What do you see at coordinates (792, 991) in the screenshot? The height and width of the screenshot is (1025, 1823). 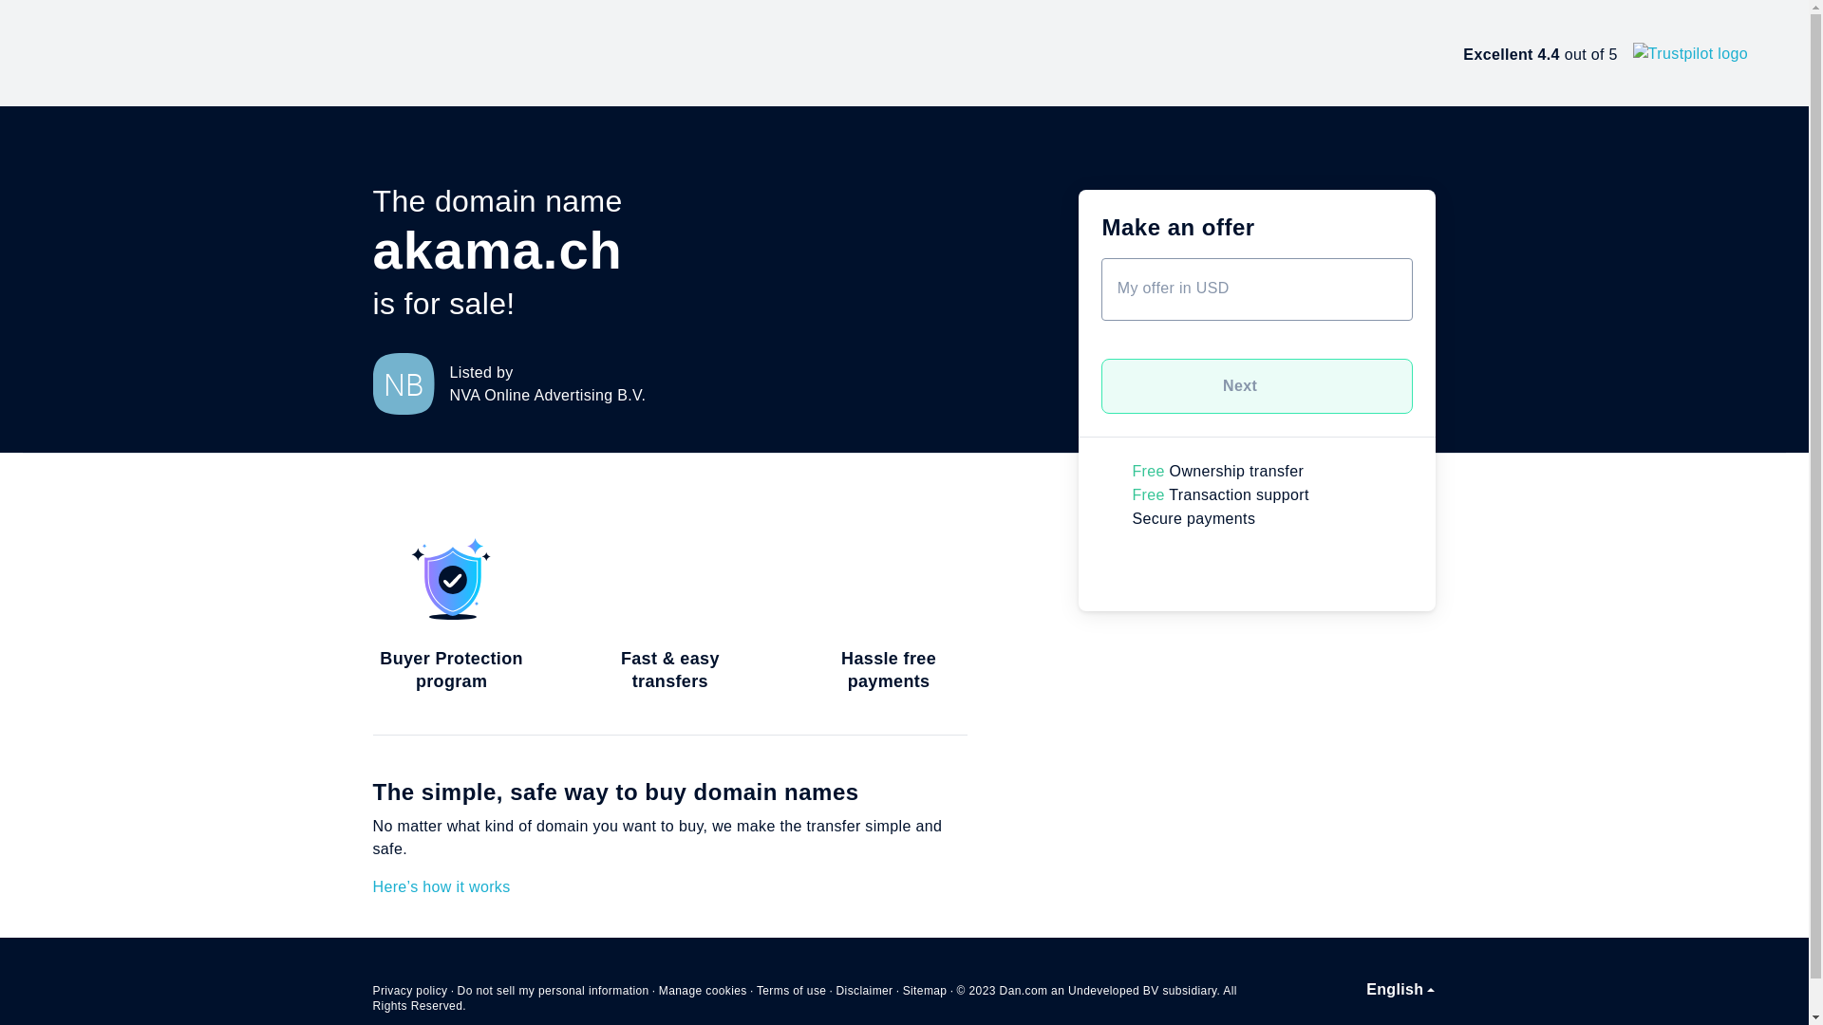 I see `Terms of use` at bounding box center [792, 991].